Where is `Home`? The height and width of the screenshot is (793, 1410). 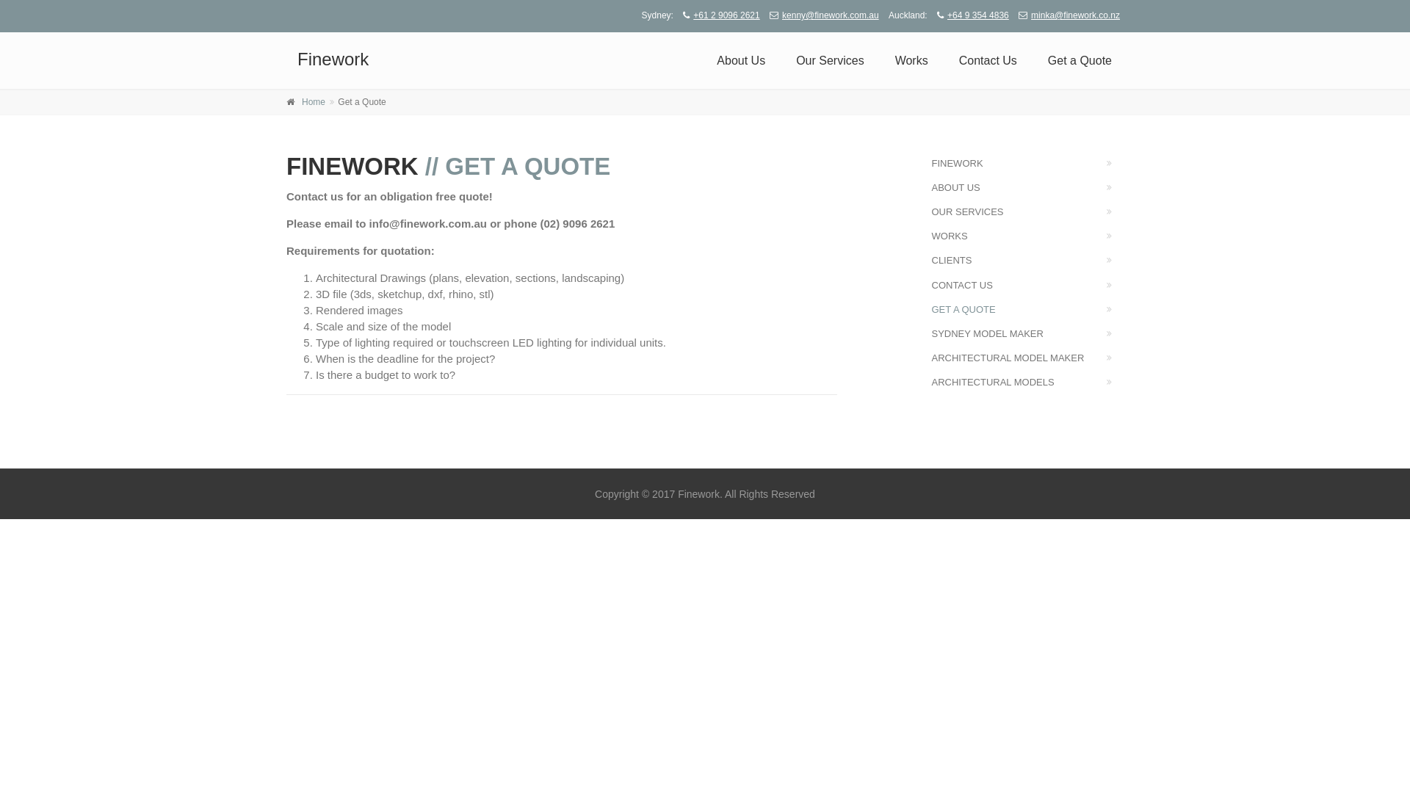 Home is located at coordinates (314, 102).